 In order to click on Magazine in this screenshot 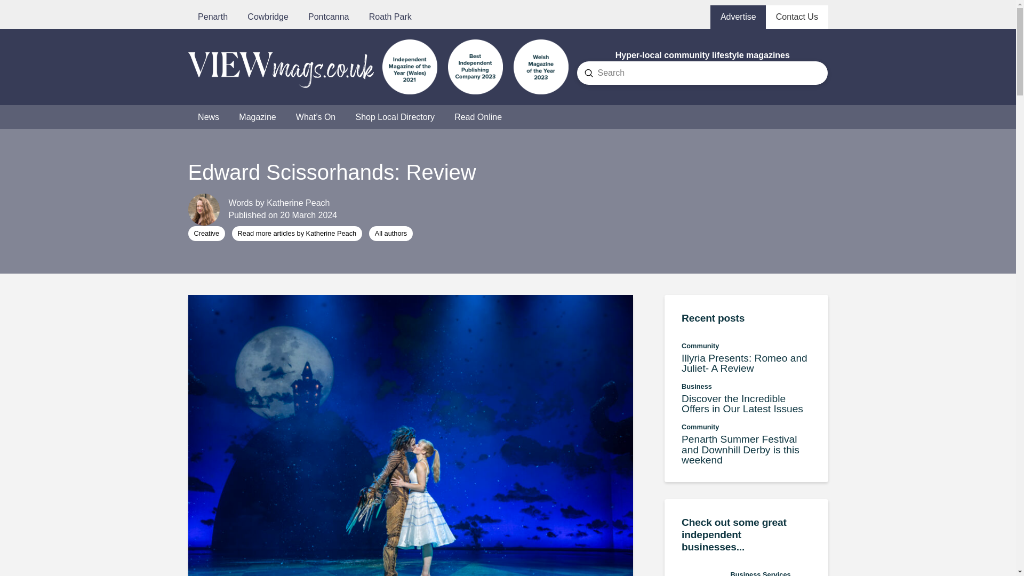, I will do `click(258, 116)`.